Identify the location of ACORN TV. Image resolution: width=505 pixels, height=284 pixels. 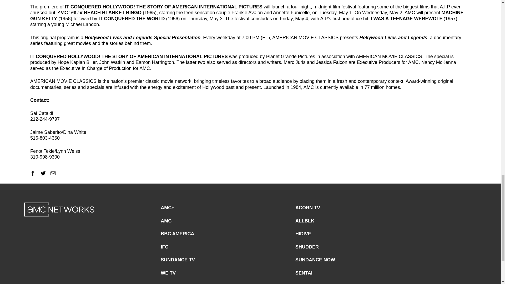
(308, 208).